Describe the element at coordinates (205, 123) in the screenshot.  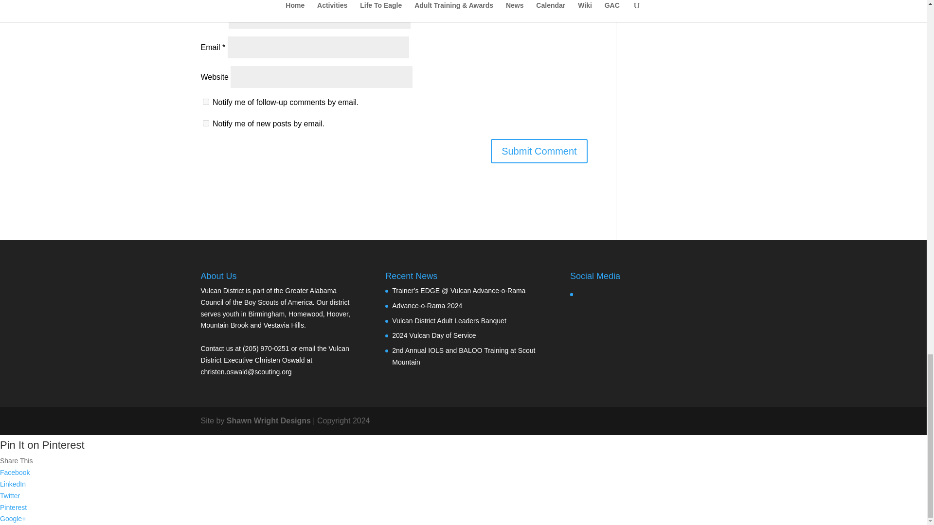
I see `subscribe` at that location.